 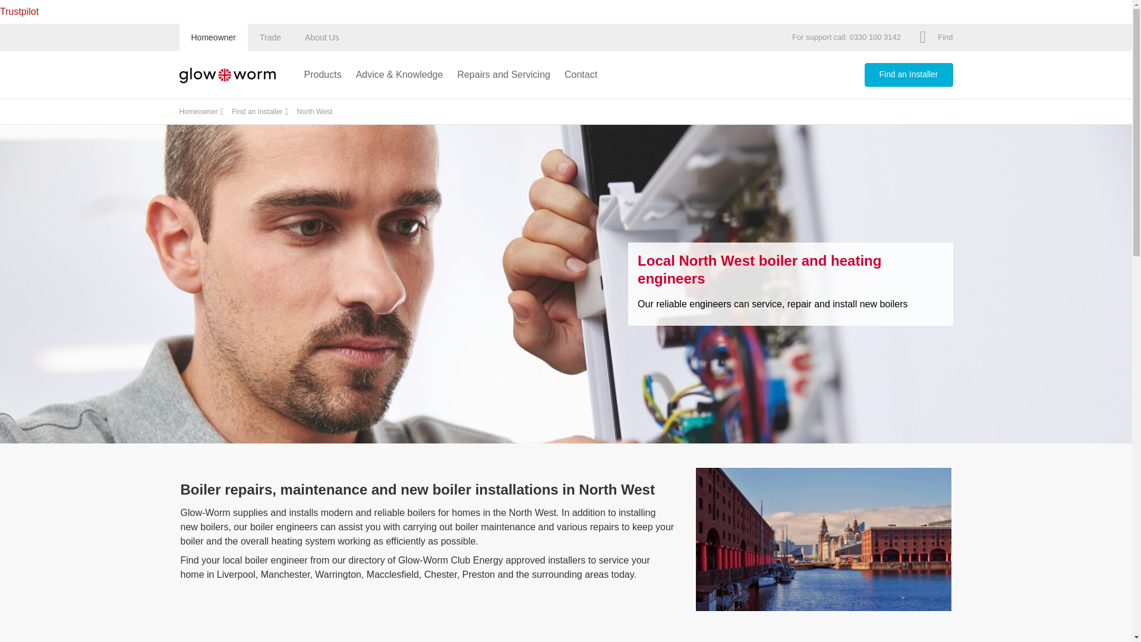 I want to click on For support call: 0330 100 3142, so click(x=846, y=38).